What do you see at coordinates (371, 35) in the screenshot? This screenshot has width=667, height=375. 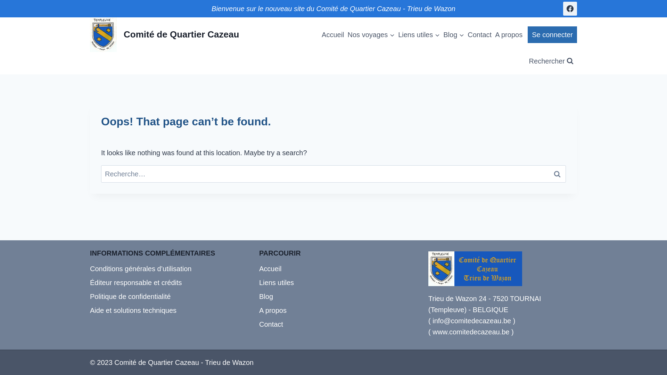 I see `Nos voyages` at bounding box center [371, 35].